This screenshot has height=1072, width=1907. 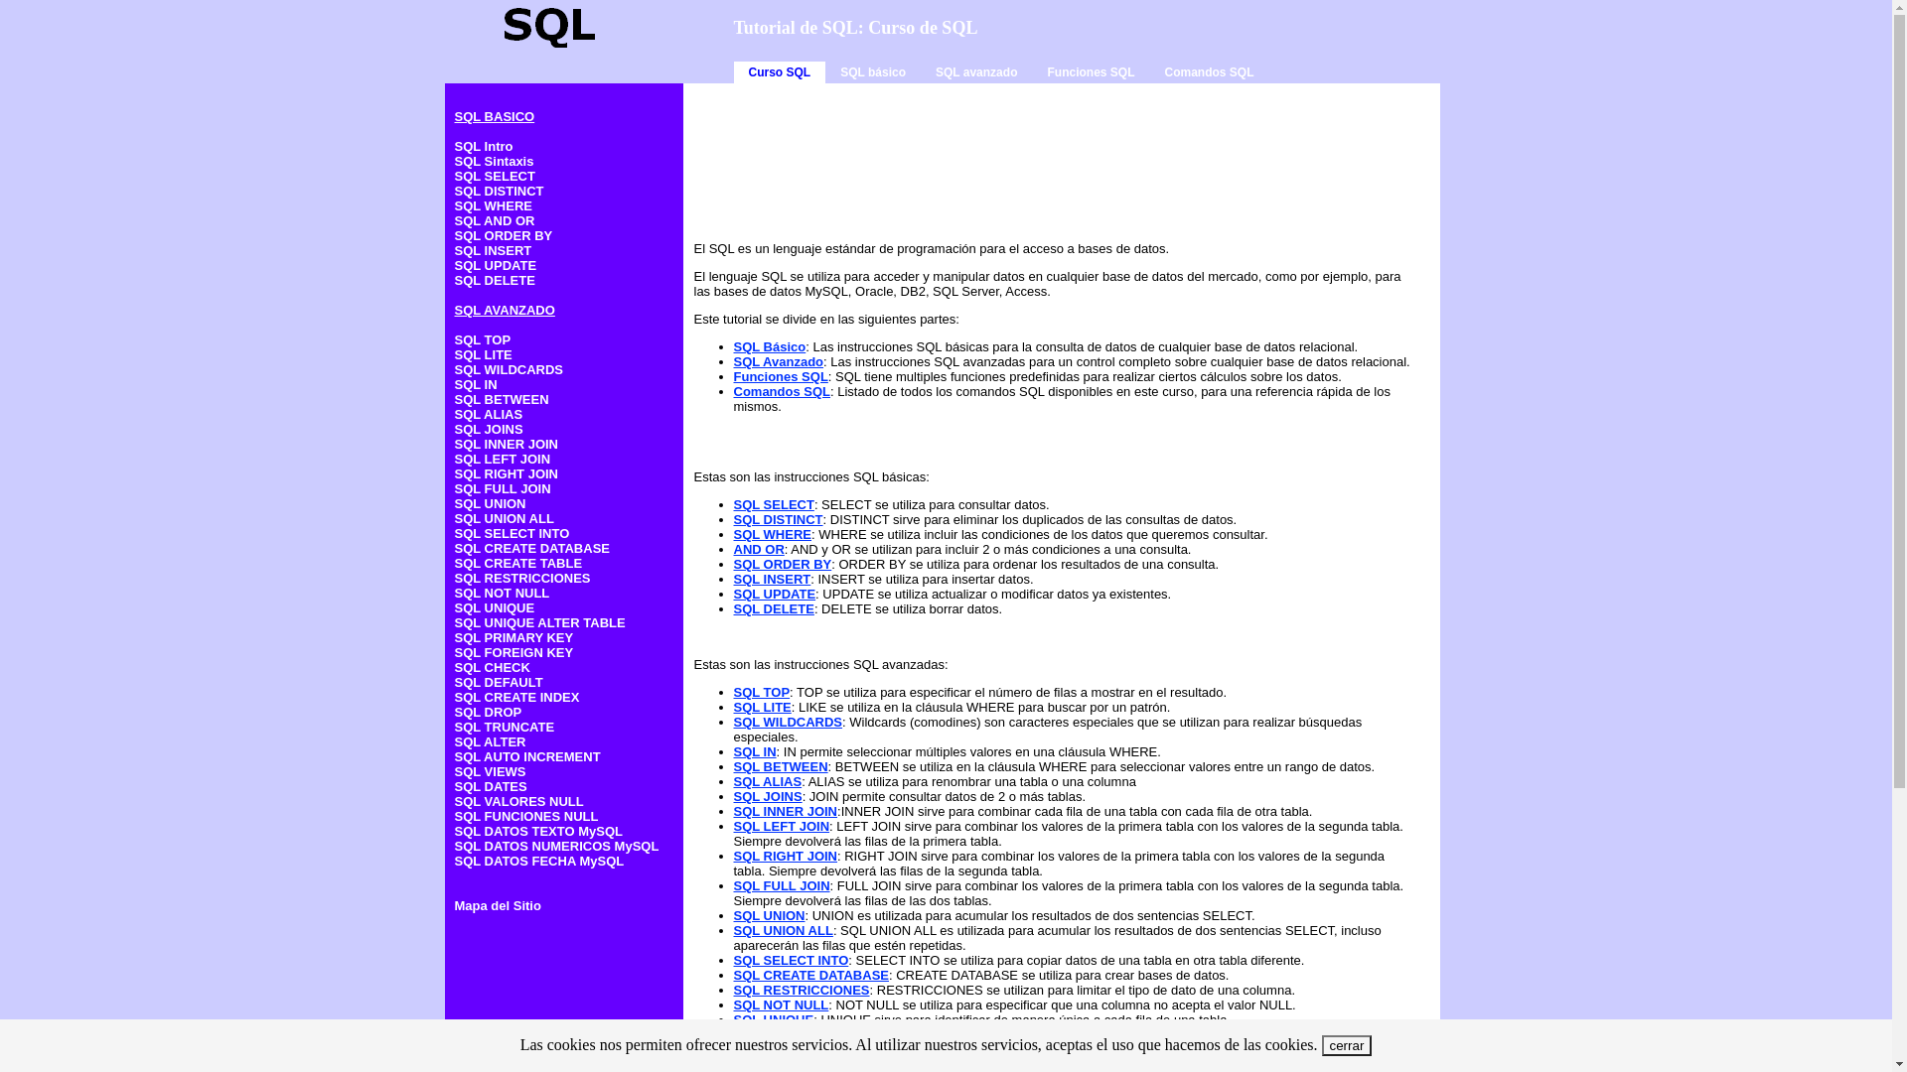 What do you see at coordinates (1055, 154) in the screenshot?
I see `Advertisement` at bounding box center [1055, 154].